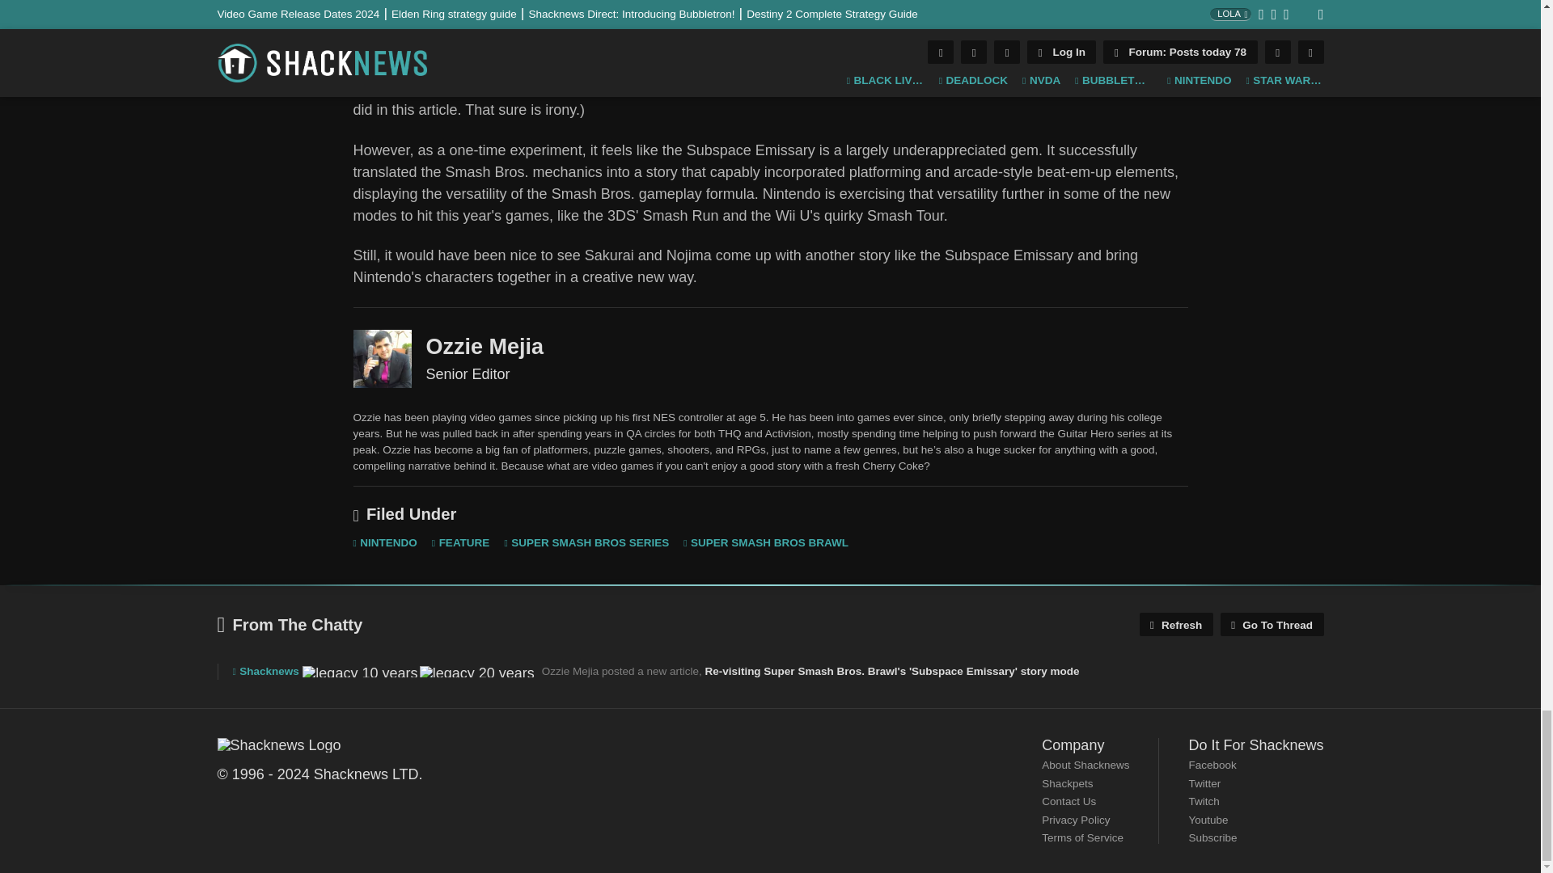 The height and width of the screenshot is (873, 1553). What do you see at coordinates (382, 359) in the screenshot?
I see `Senior Editor` at bounding box center [382, 359].